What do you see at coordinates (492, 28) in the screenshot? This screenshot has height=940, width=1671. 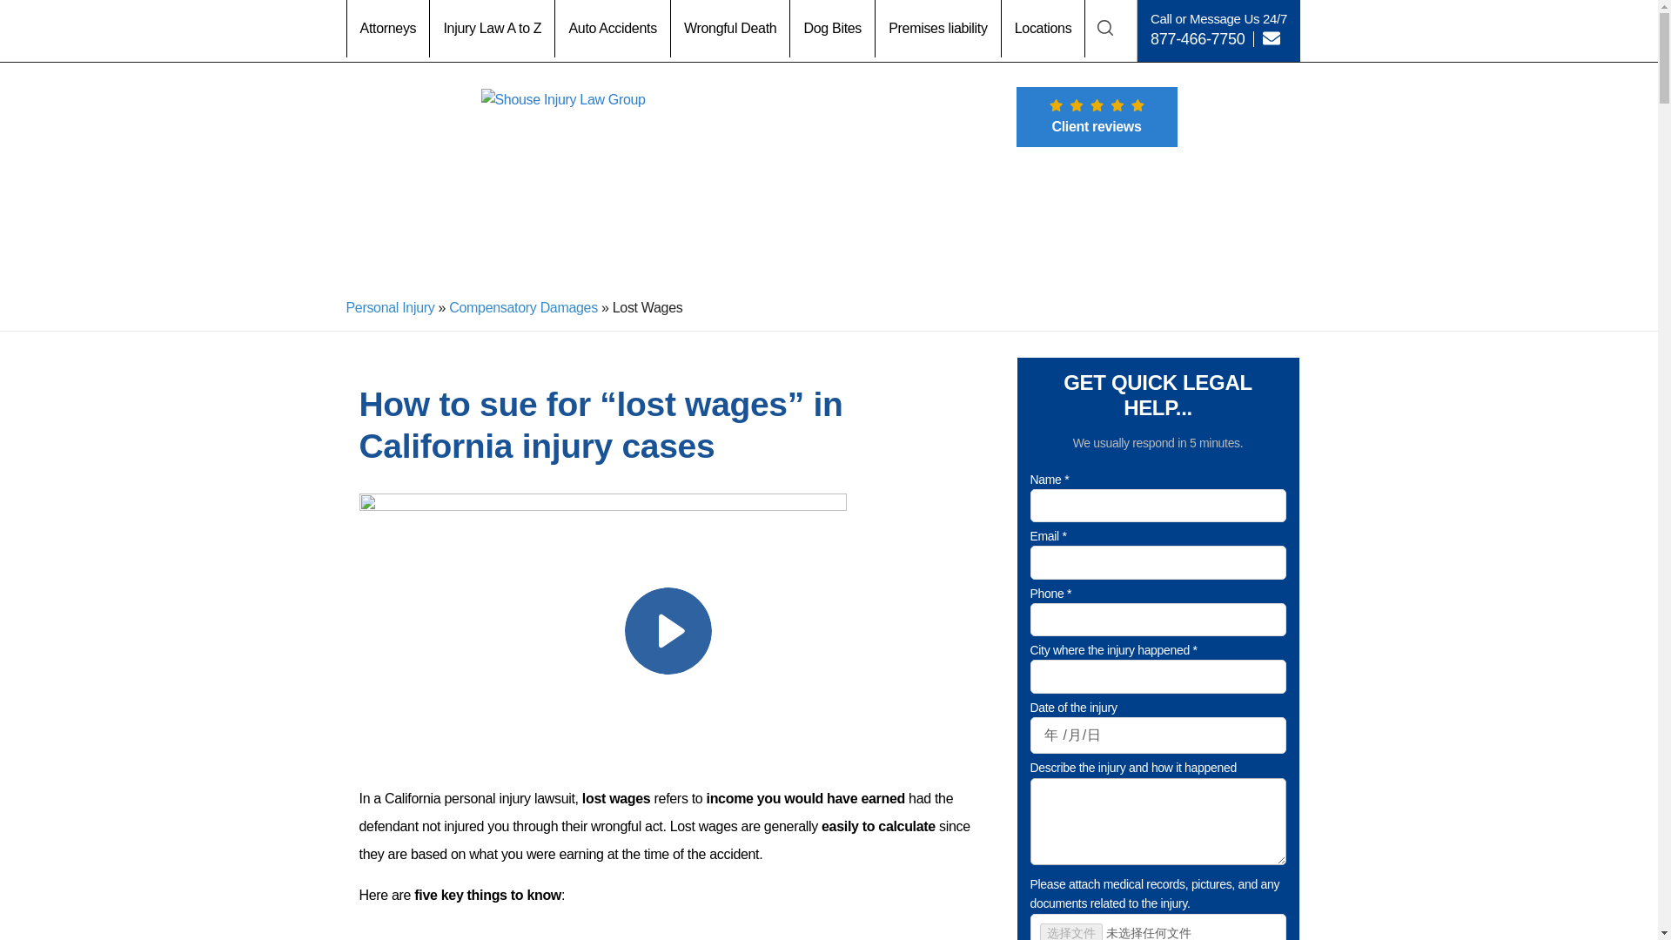 I see `Injury Law A to Z` at bounding box center [492, 28].